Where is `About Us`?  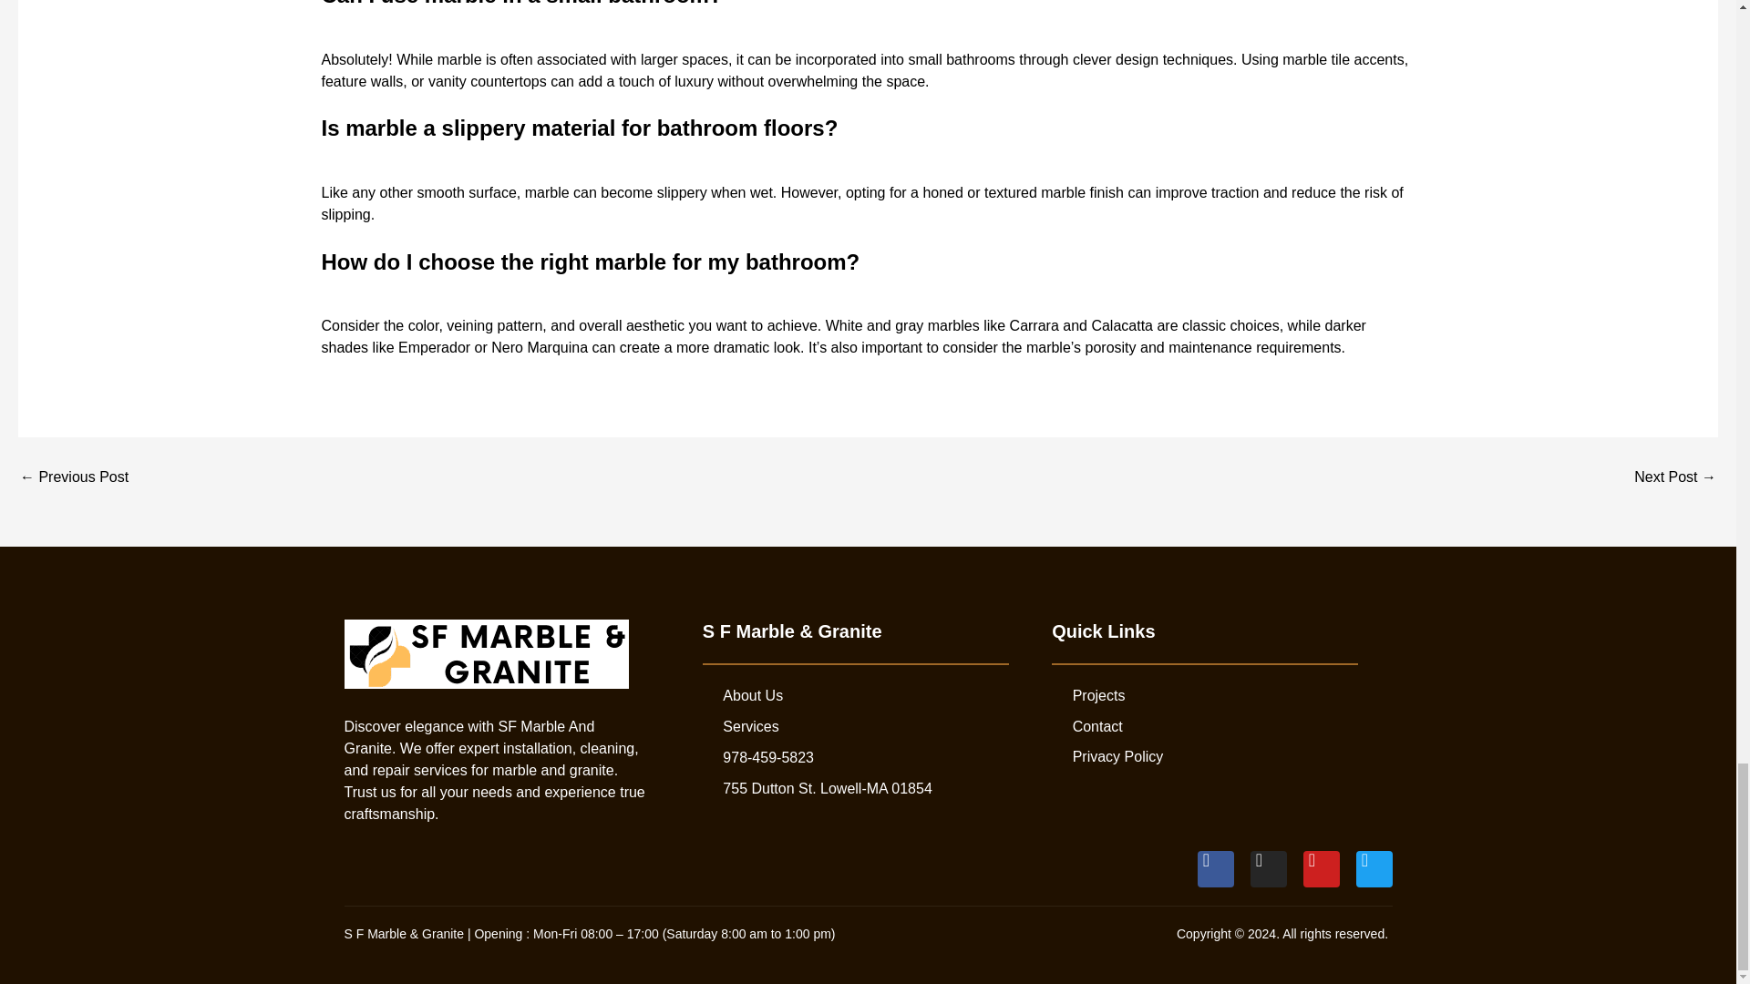
About Us is located at coordinates (873, 696).